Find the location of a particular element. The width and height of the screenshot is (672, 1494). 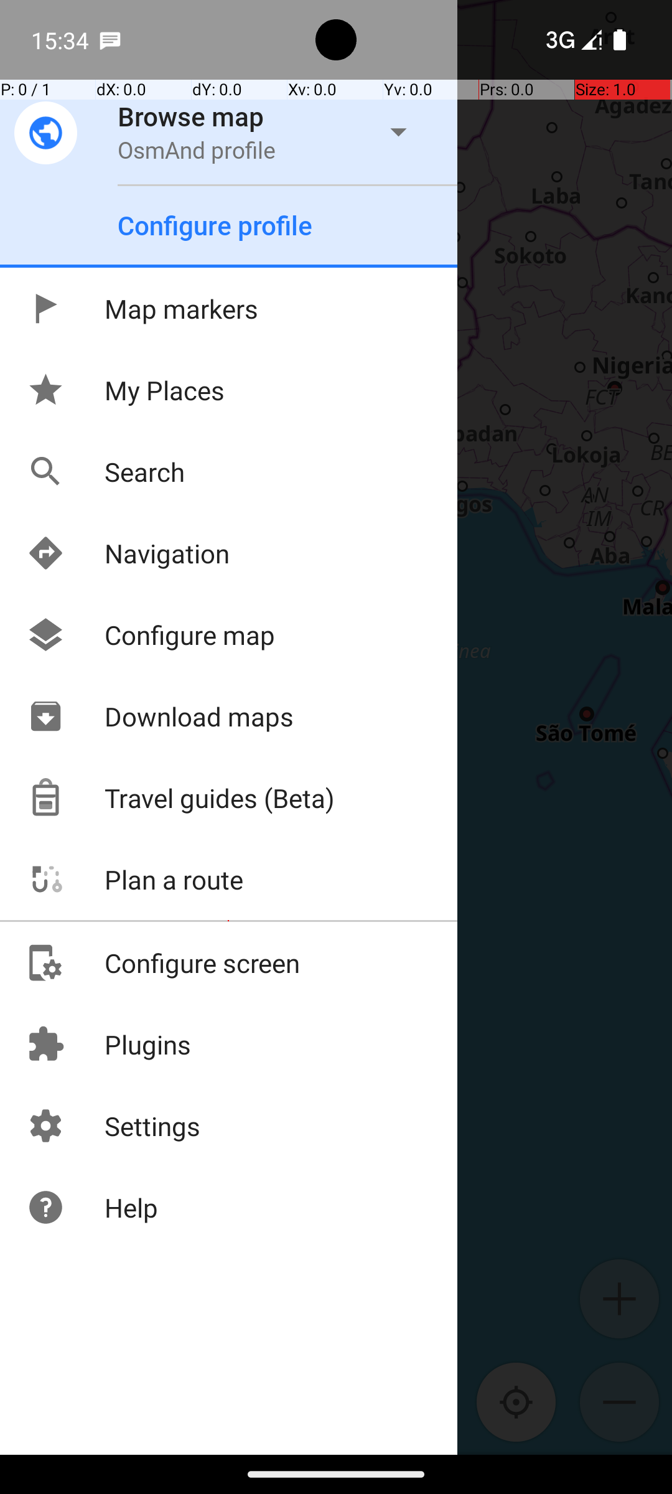

My Places is located at coordinates (126, 390).